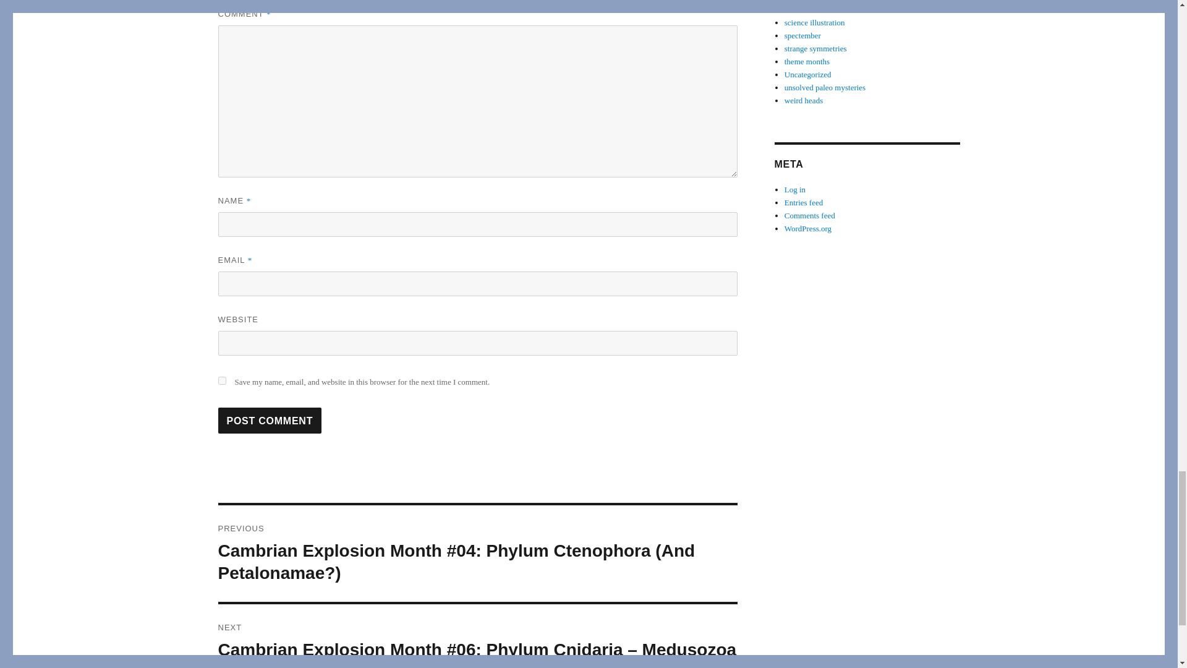  I want to click on Post Comment, so click(270, 420).